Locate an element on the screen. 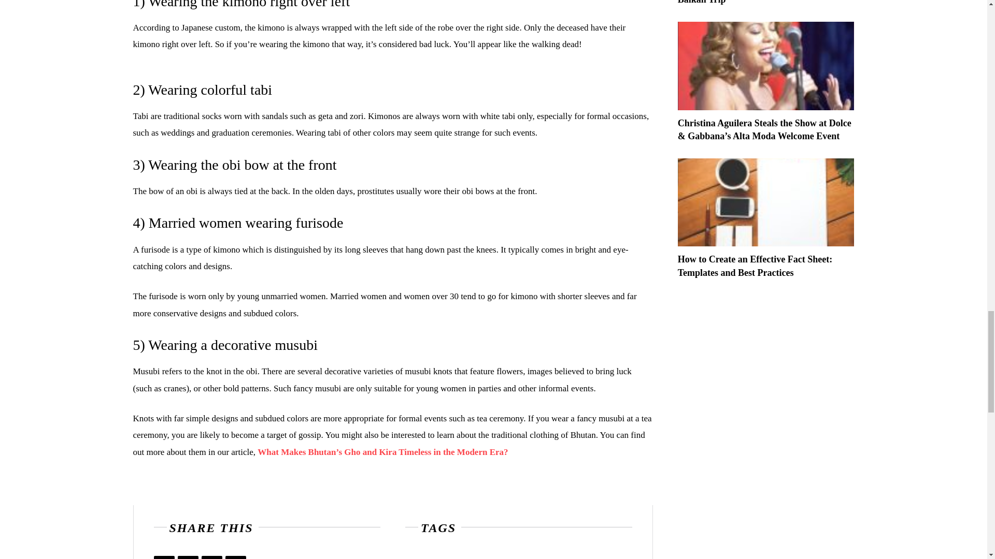 Image resolution: width=995 pixels, height=559 pixels. Pinterest is located at coordinates (211, 557).